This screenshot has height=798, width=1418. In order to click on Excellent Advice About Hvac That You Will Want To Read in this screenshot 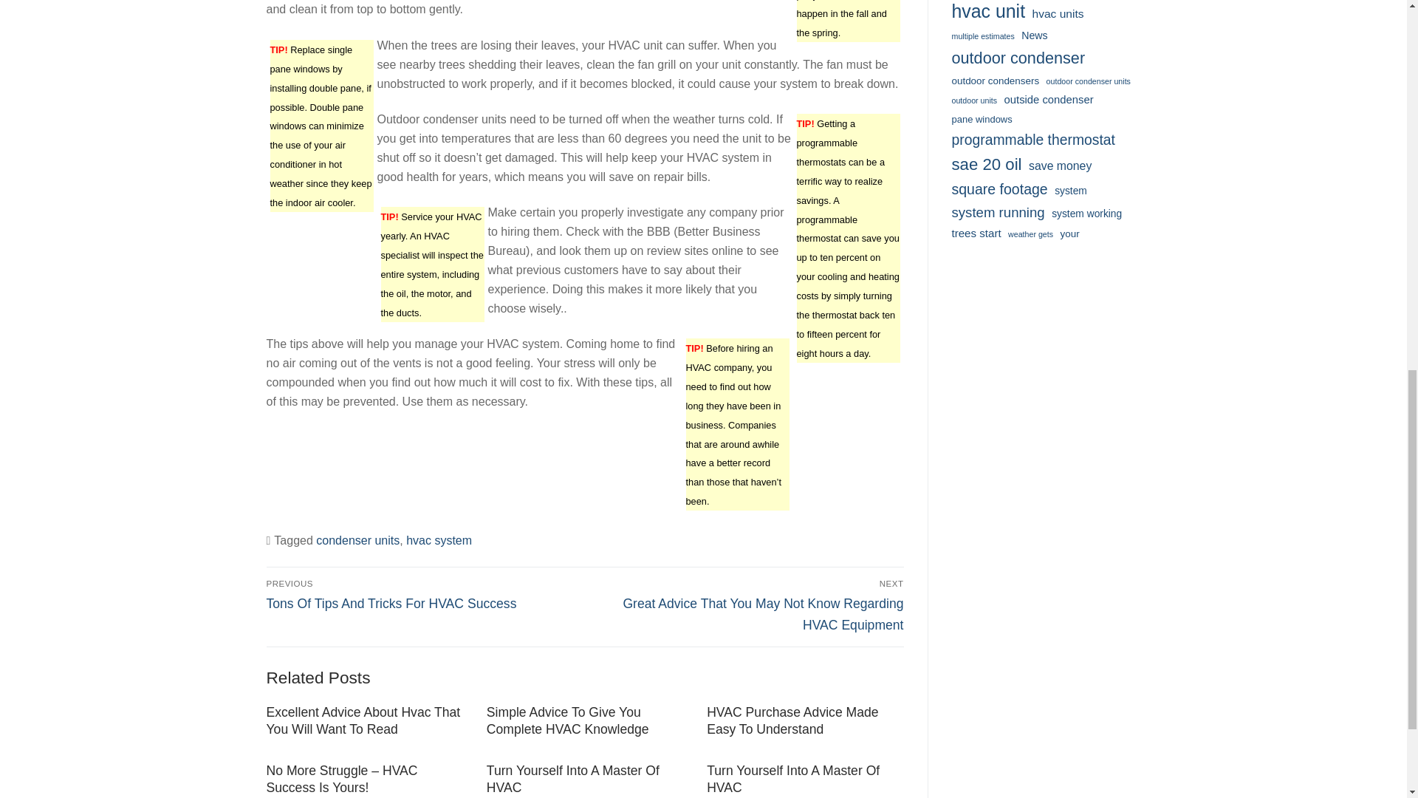, I will do `click(363, 720)`.